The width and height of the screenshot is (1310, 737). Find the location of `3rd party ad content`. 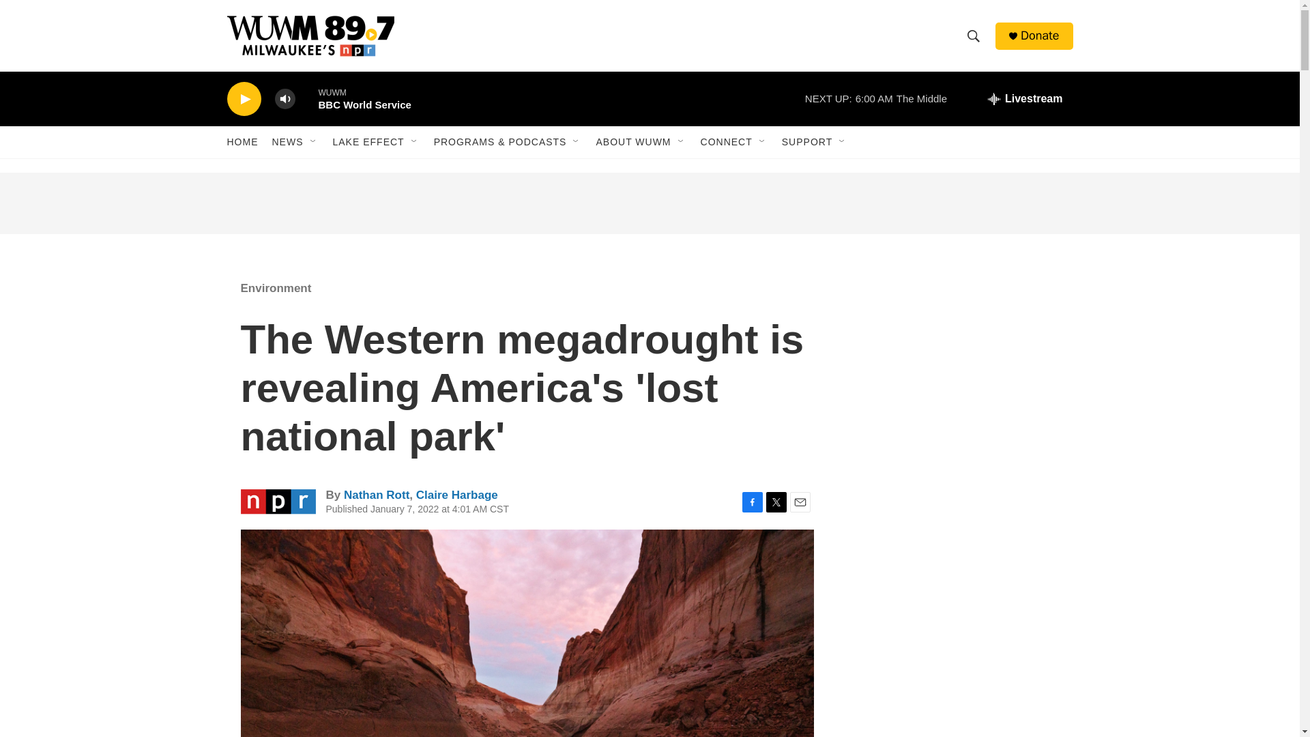

3rd party ad content is located at coordinates (649, 203).